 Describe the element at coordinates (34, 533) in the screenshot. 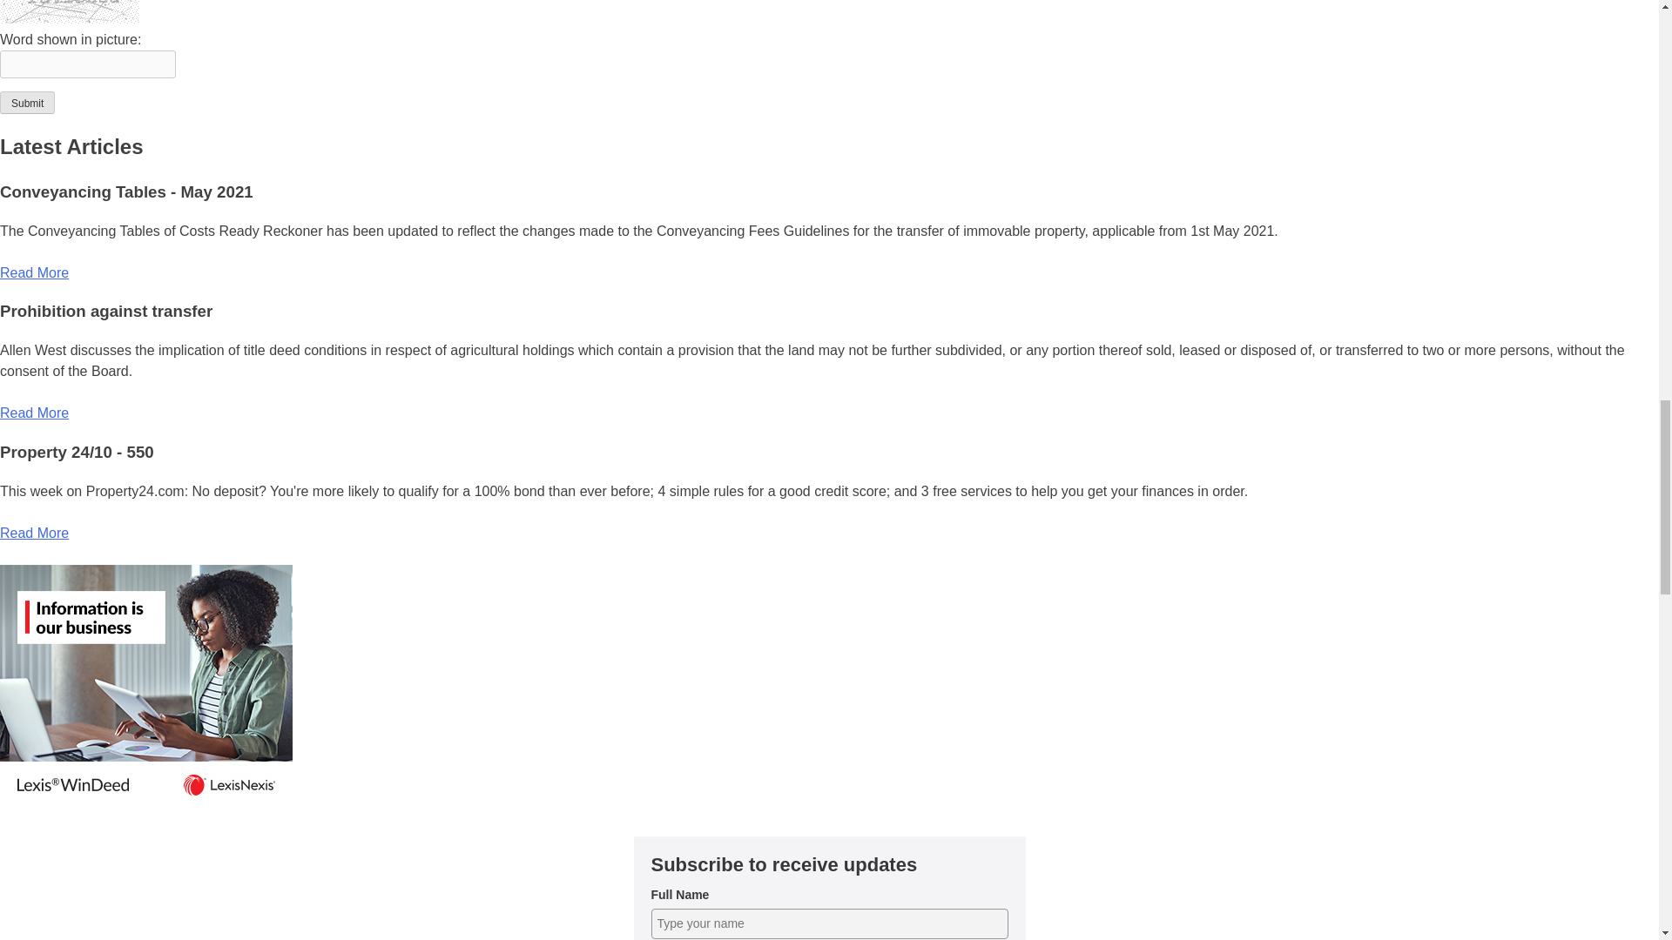

I see `Read More` at that location.